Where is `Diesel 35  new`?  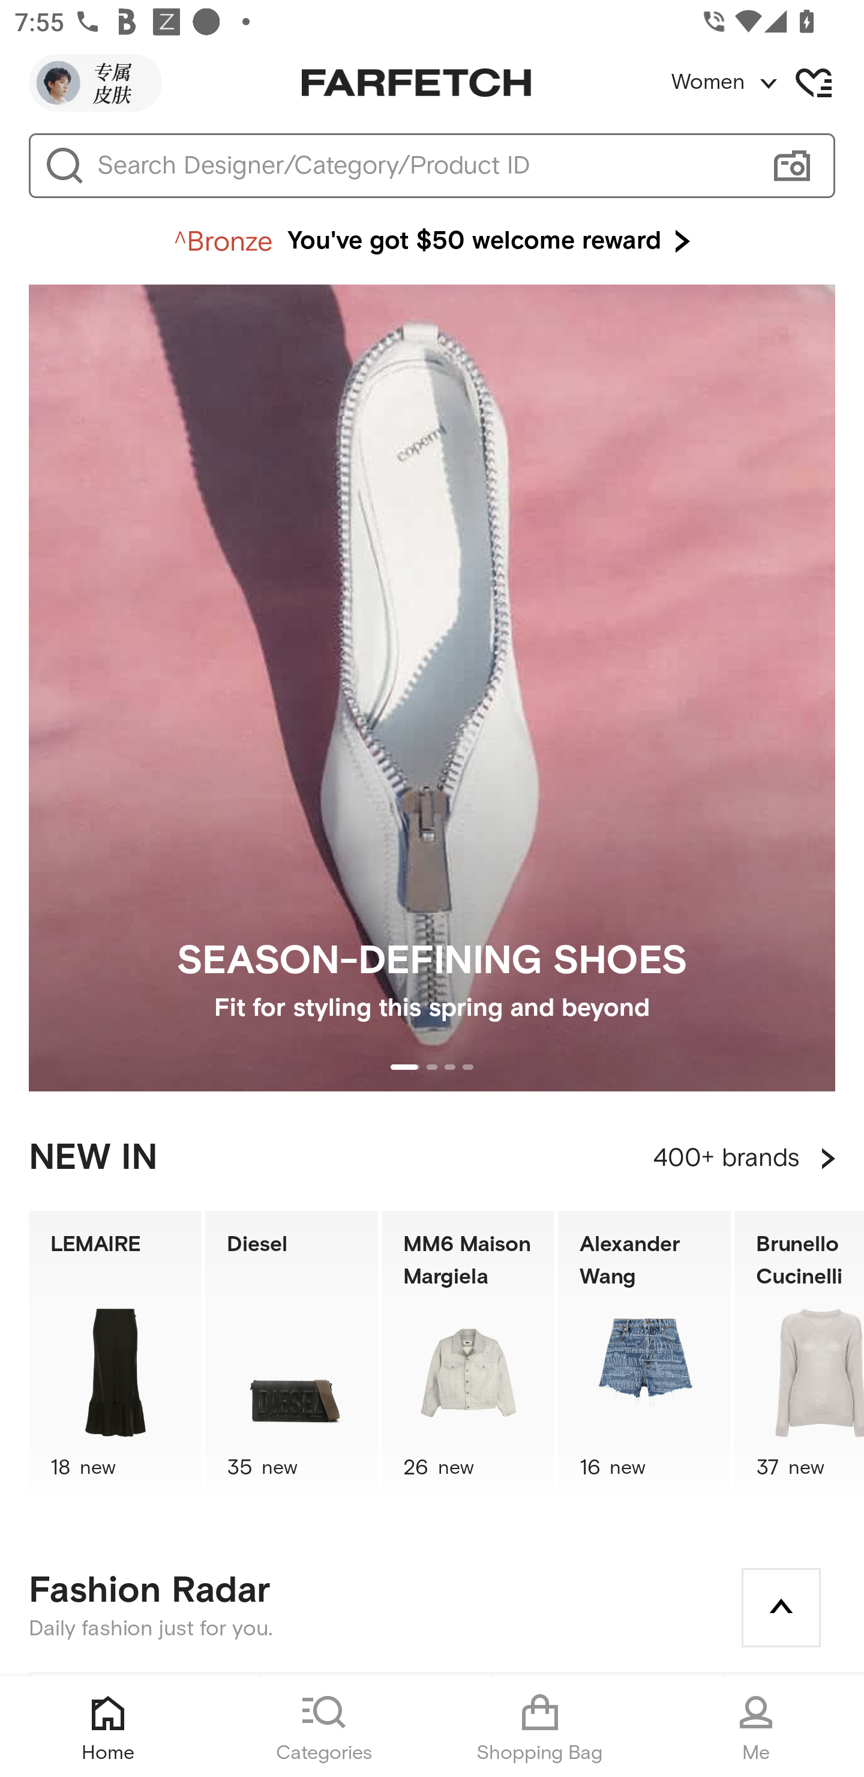 Diesel 35  new is located at coordinates (292, 1357).